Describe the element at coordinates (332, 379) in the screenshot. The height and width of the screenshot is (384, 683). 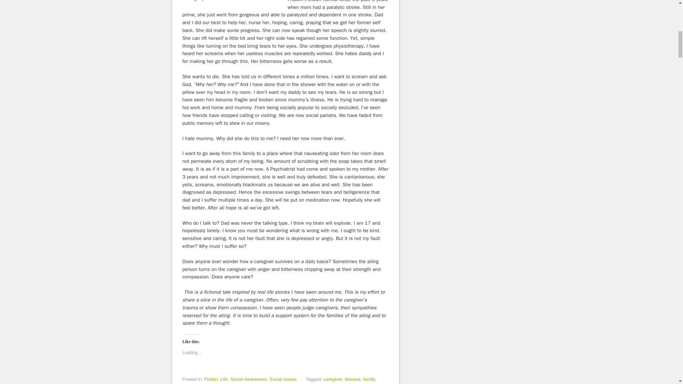
I see `caregiver` at that location.